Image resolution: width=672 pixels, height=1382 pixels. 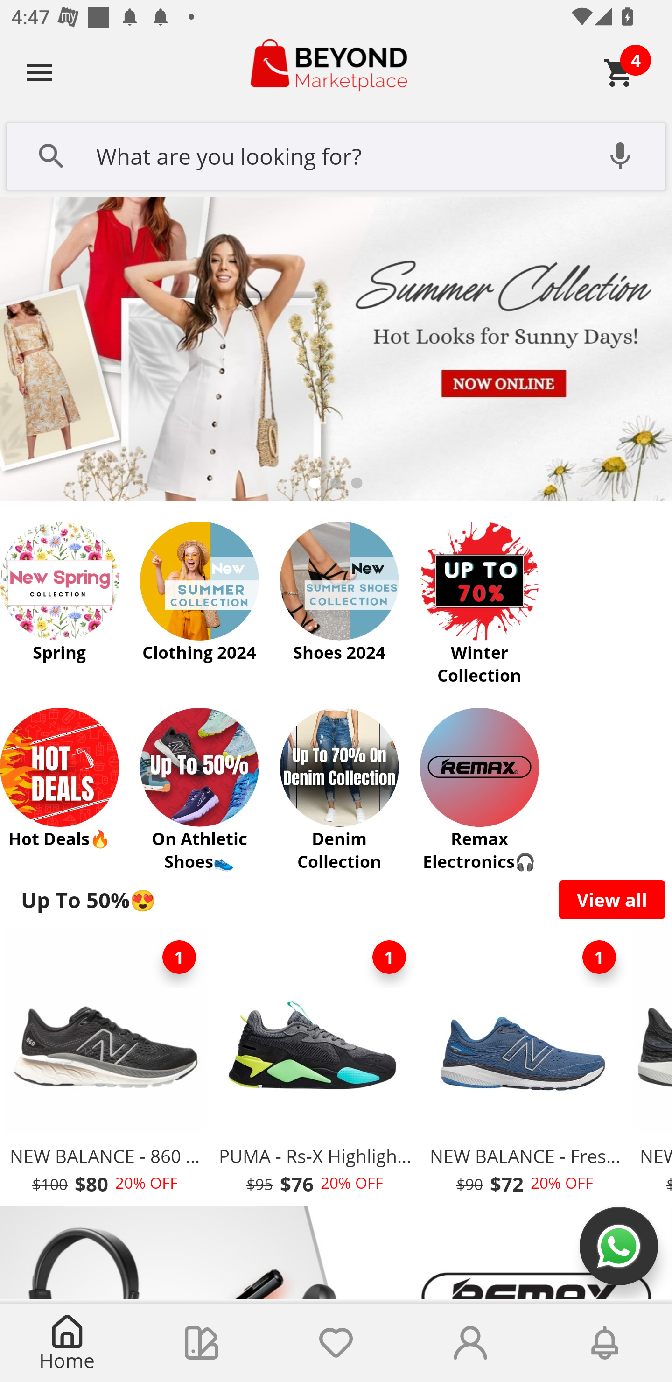 What do you see at coordinates (336, 155) in the screenshot?
I see `What are you looking for?` at bounding box center [336, 155].